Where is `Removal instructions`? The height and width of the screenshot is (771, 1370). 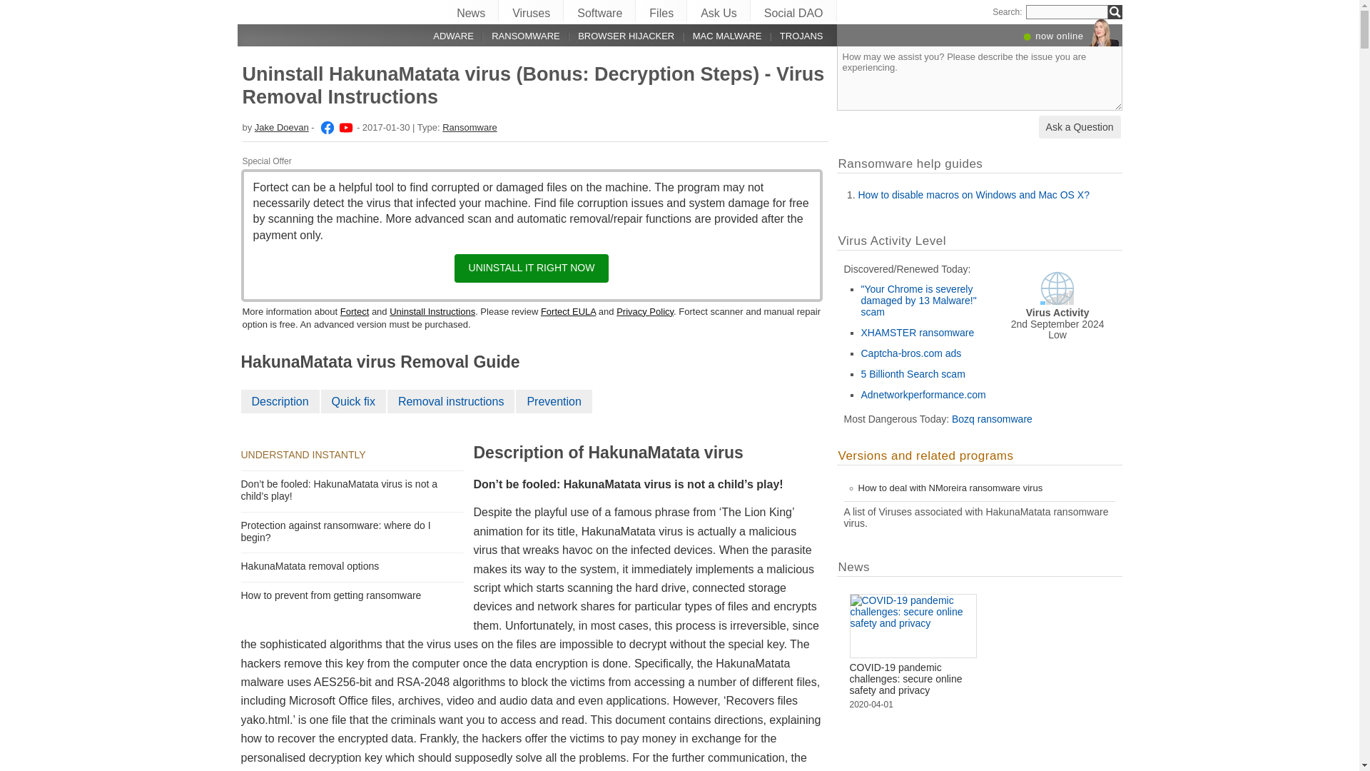
Removal instructions is located at coordinates (452, 403).